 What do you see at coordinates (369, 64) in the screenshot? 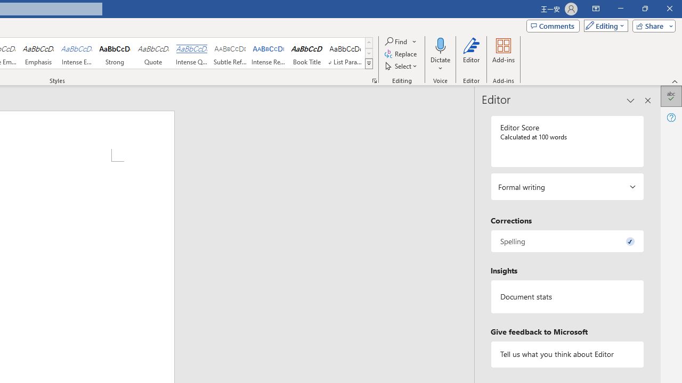
I see `Styles` at bounding box center [369, 64].